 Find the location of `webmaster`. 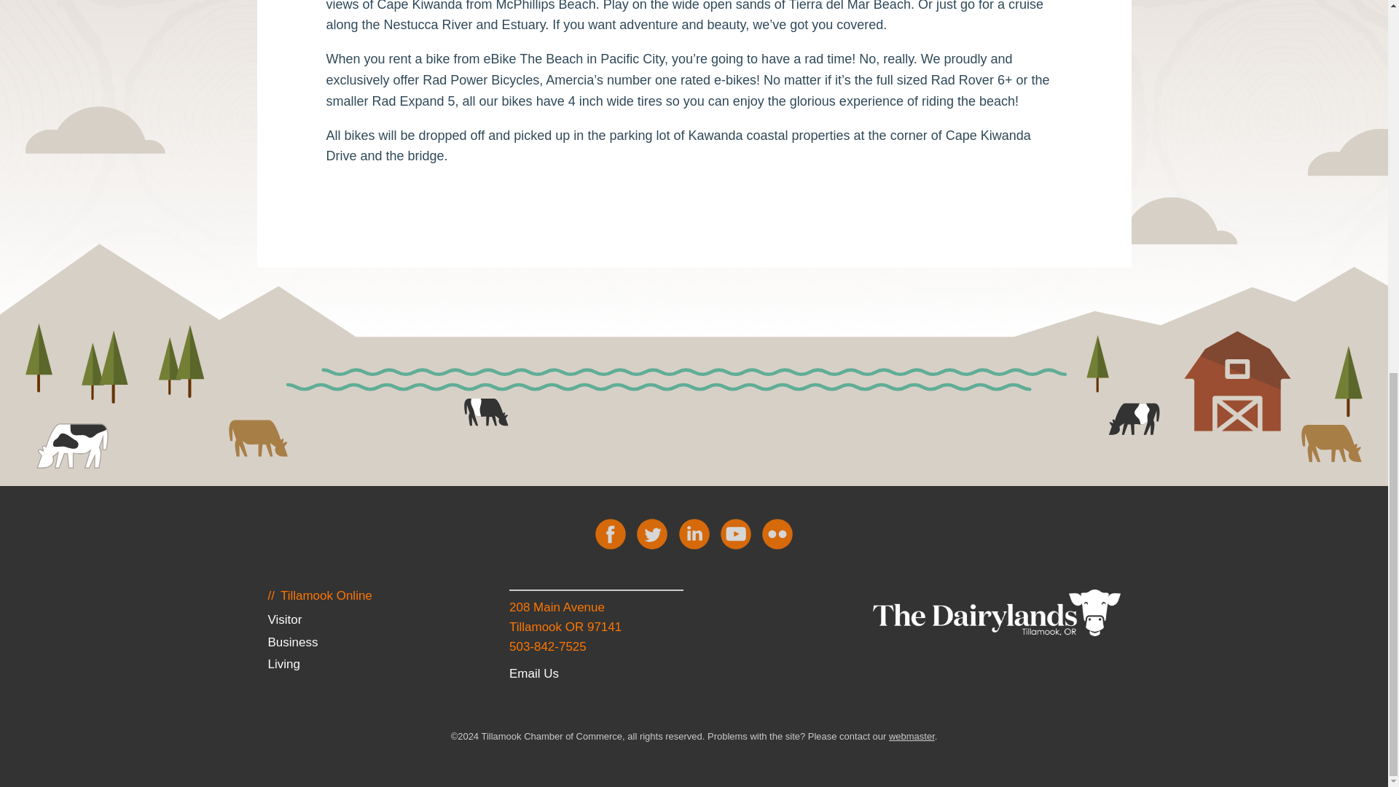

webmaster is located at coordinates (911, 736).